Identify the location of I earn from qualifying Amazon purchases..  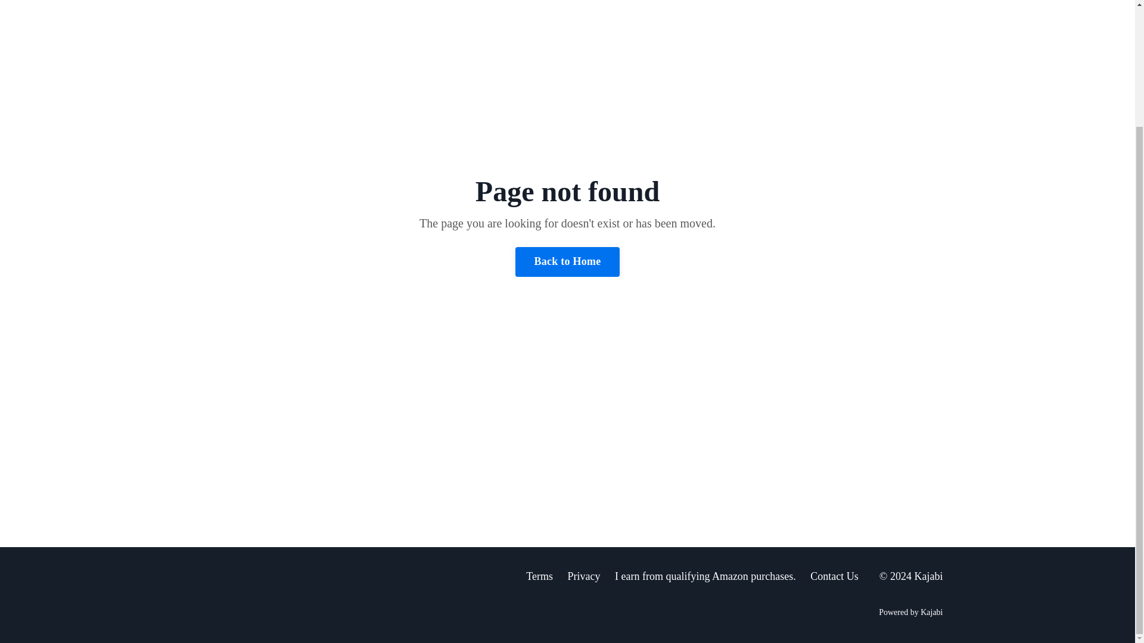
(705, 576).